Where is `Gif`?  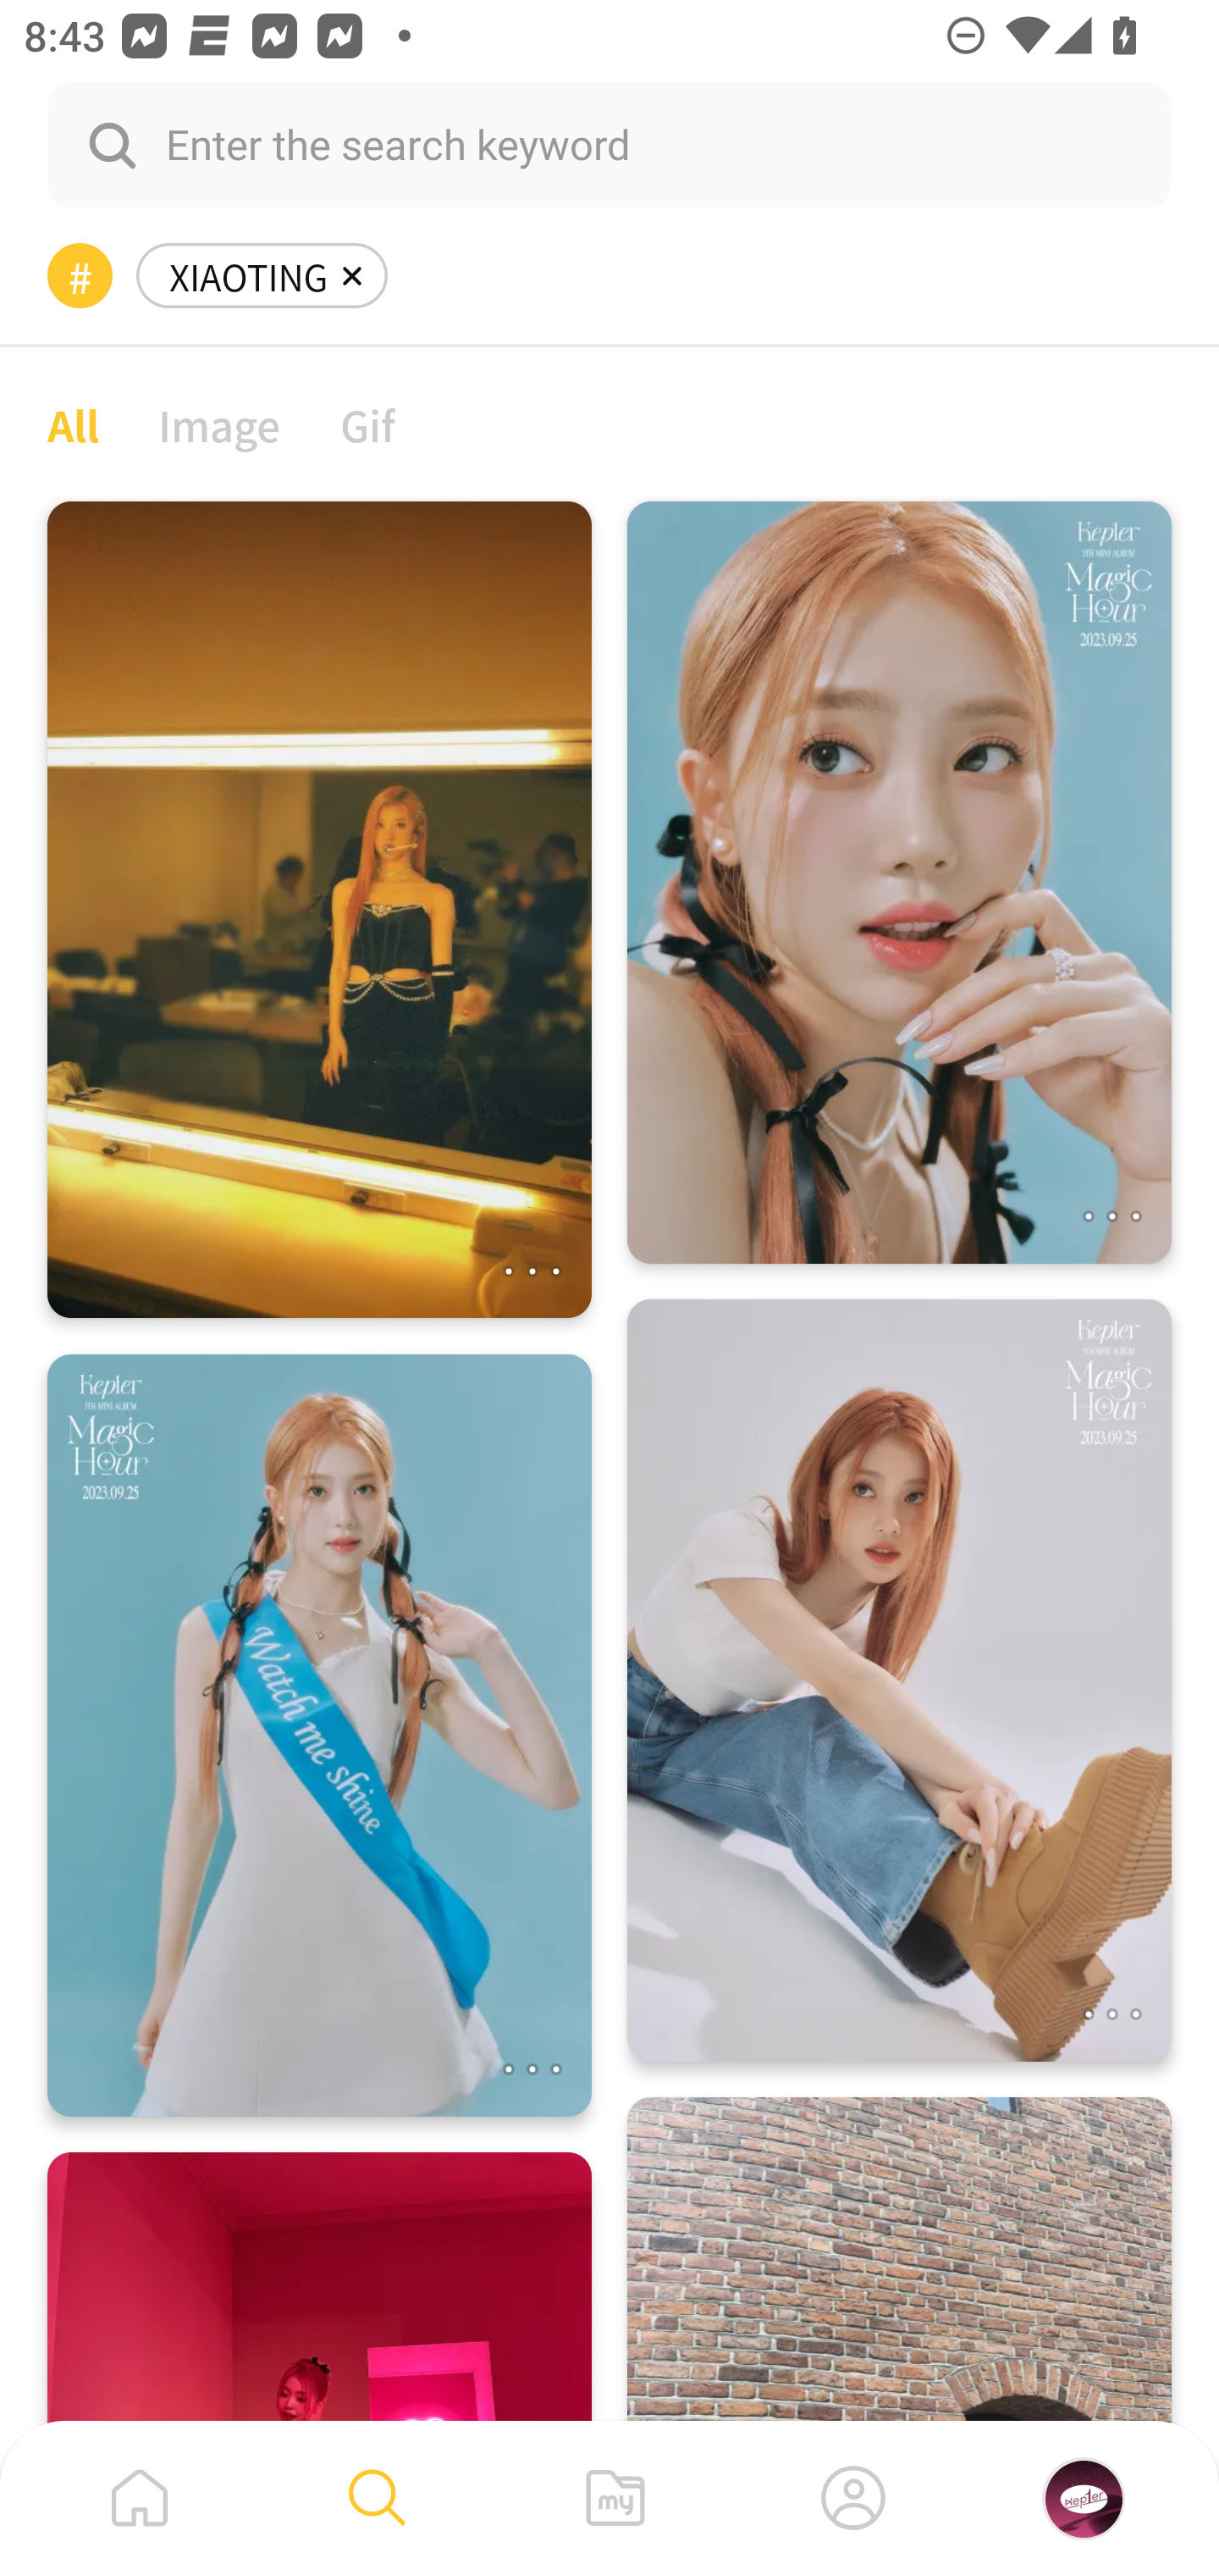 Gif is located at coordinates (367, 424).